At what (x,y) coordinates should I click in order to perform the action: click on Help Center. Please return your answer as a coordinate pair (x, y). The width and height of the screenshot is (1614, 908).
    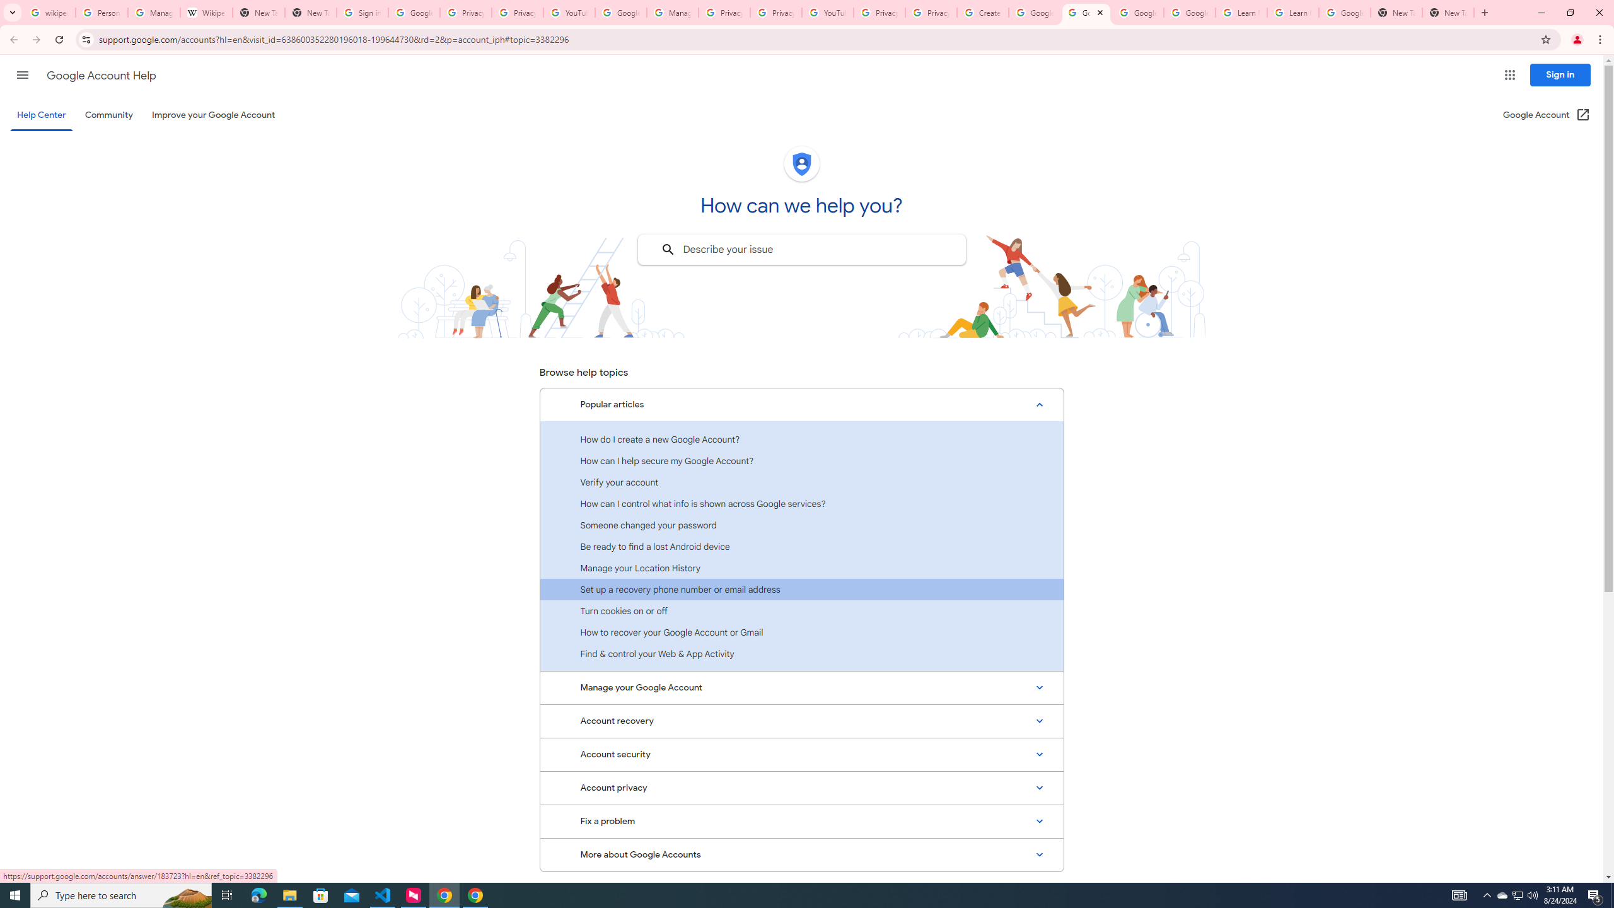
    Looking at the image, I should click on (41, 115).